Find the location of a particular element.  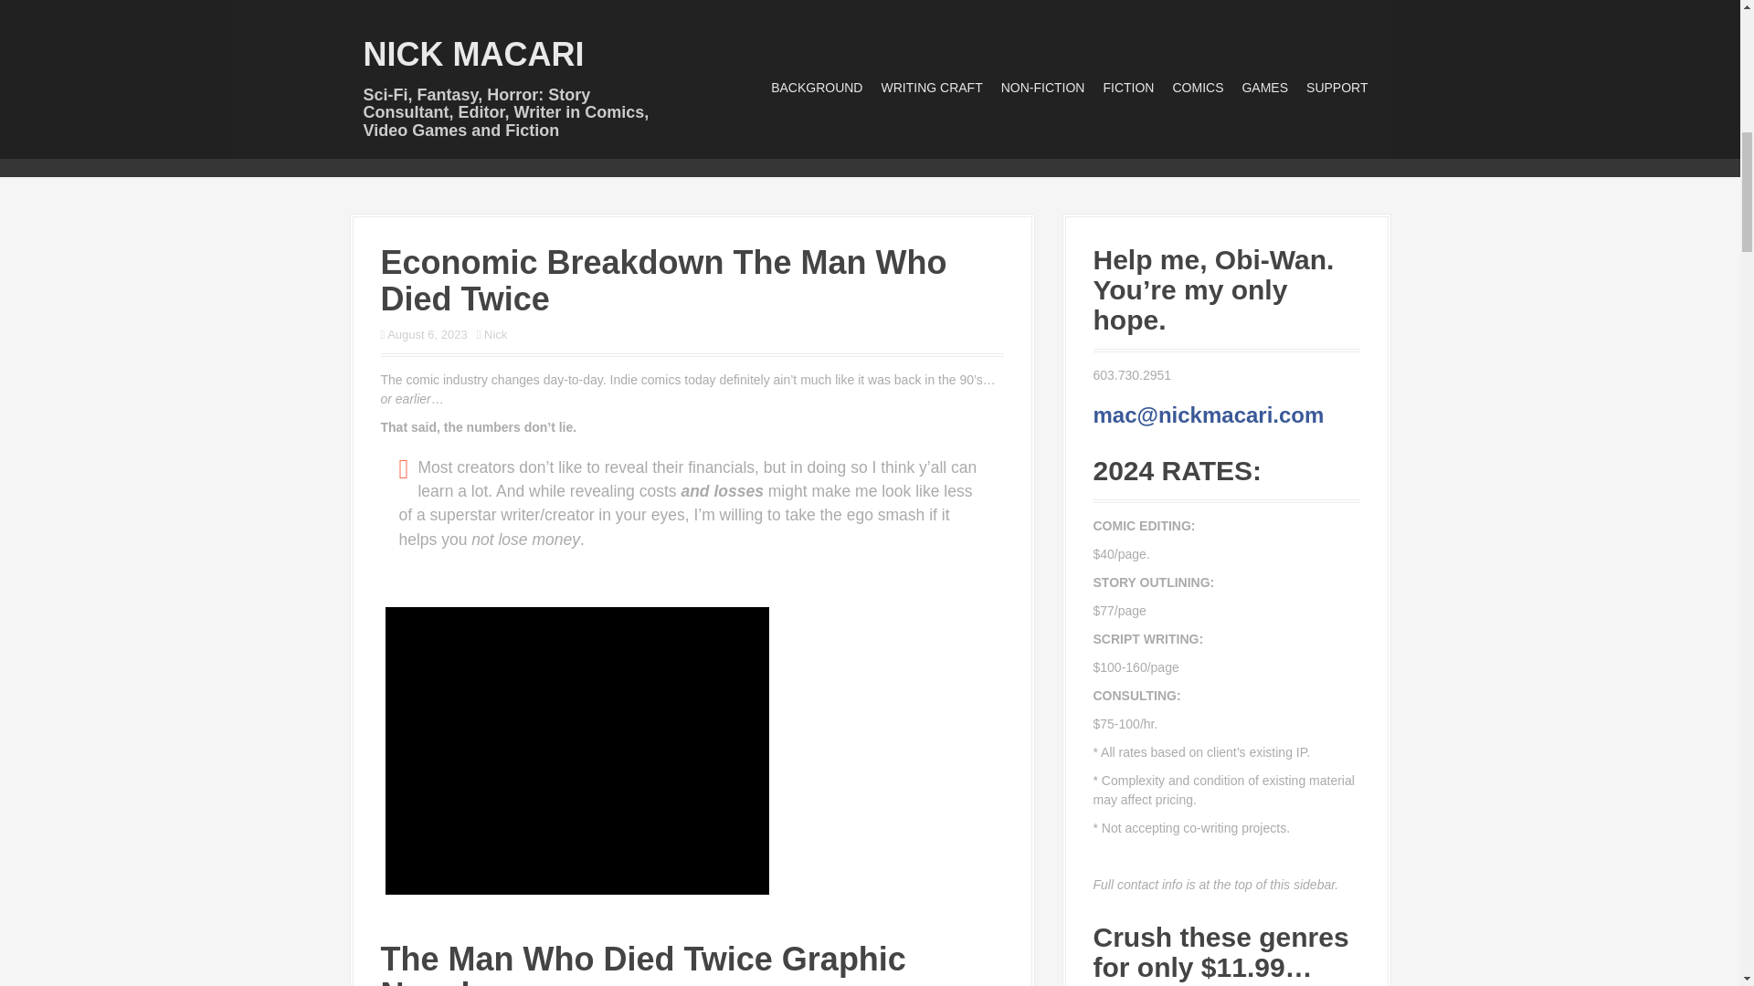

BACKGROUND is located at coordinates (817, 88).